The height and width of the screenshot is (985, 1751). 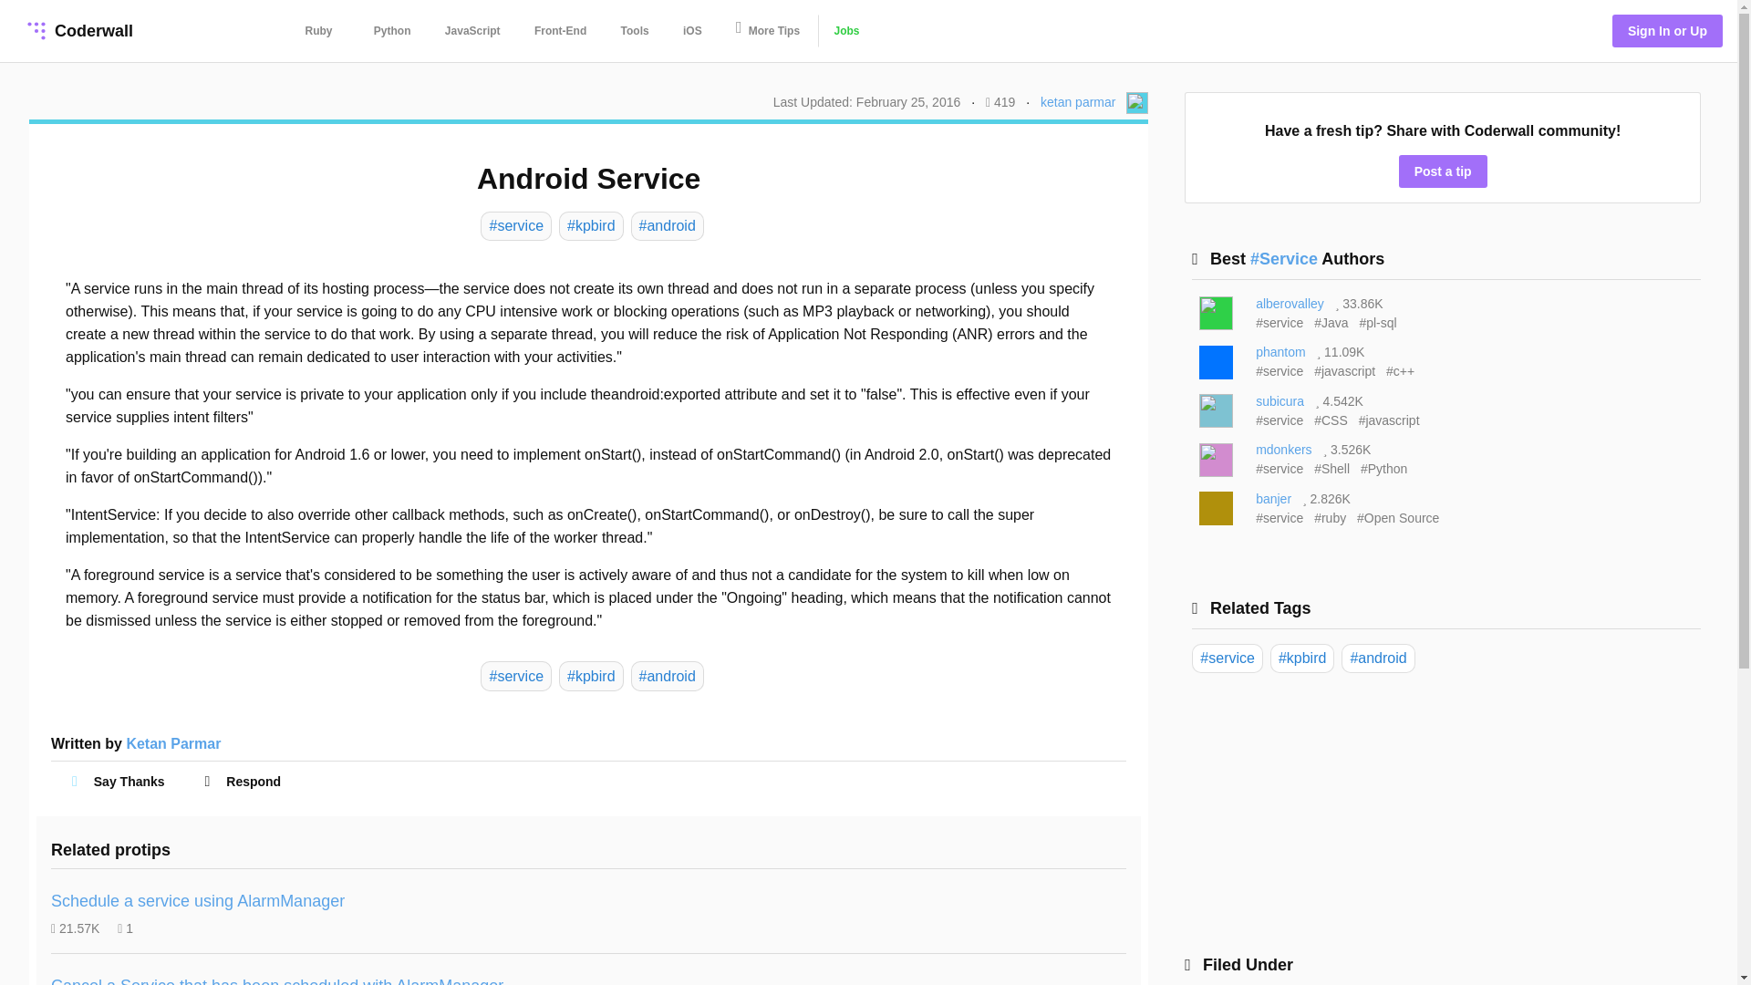 I want to click on Coderwall, so click(x=78, y=31).